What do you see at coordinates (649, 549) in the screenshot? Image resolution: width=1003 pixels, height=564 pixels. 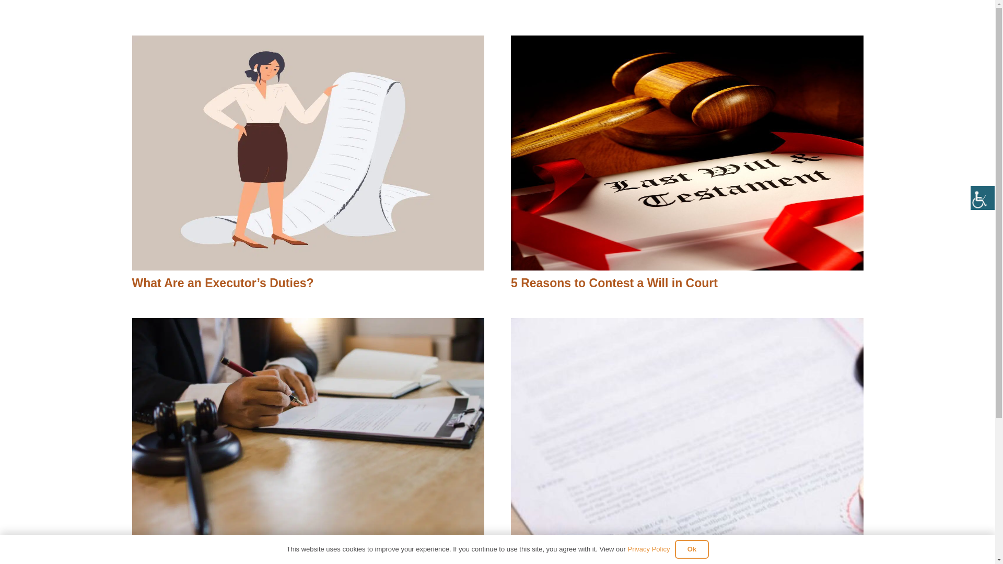 I see `Privacy Policy` at bounding box center [649, 549].